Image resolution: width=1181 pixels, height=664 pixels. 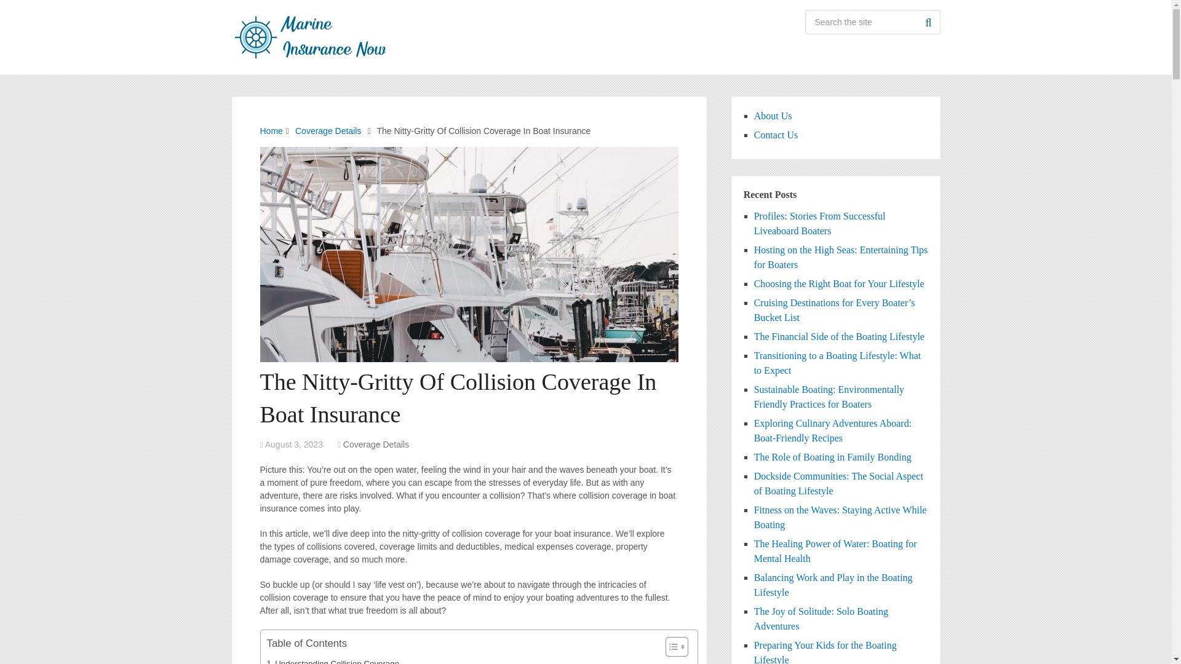 I want to click on Home, so click(x=271, y=131).